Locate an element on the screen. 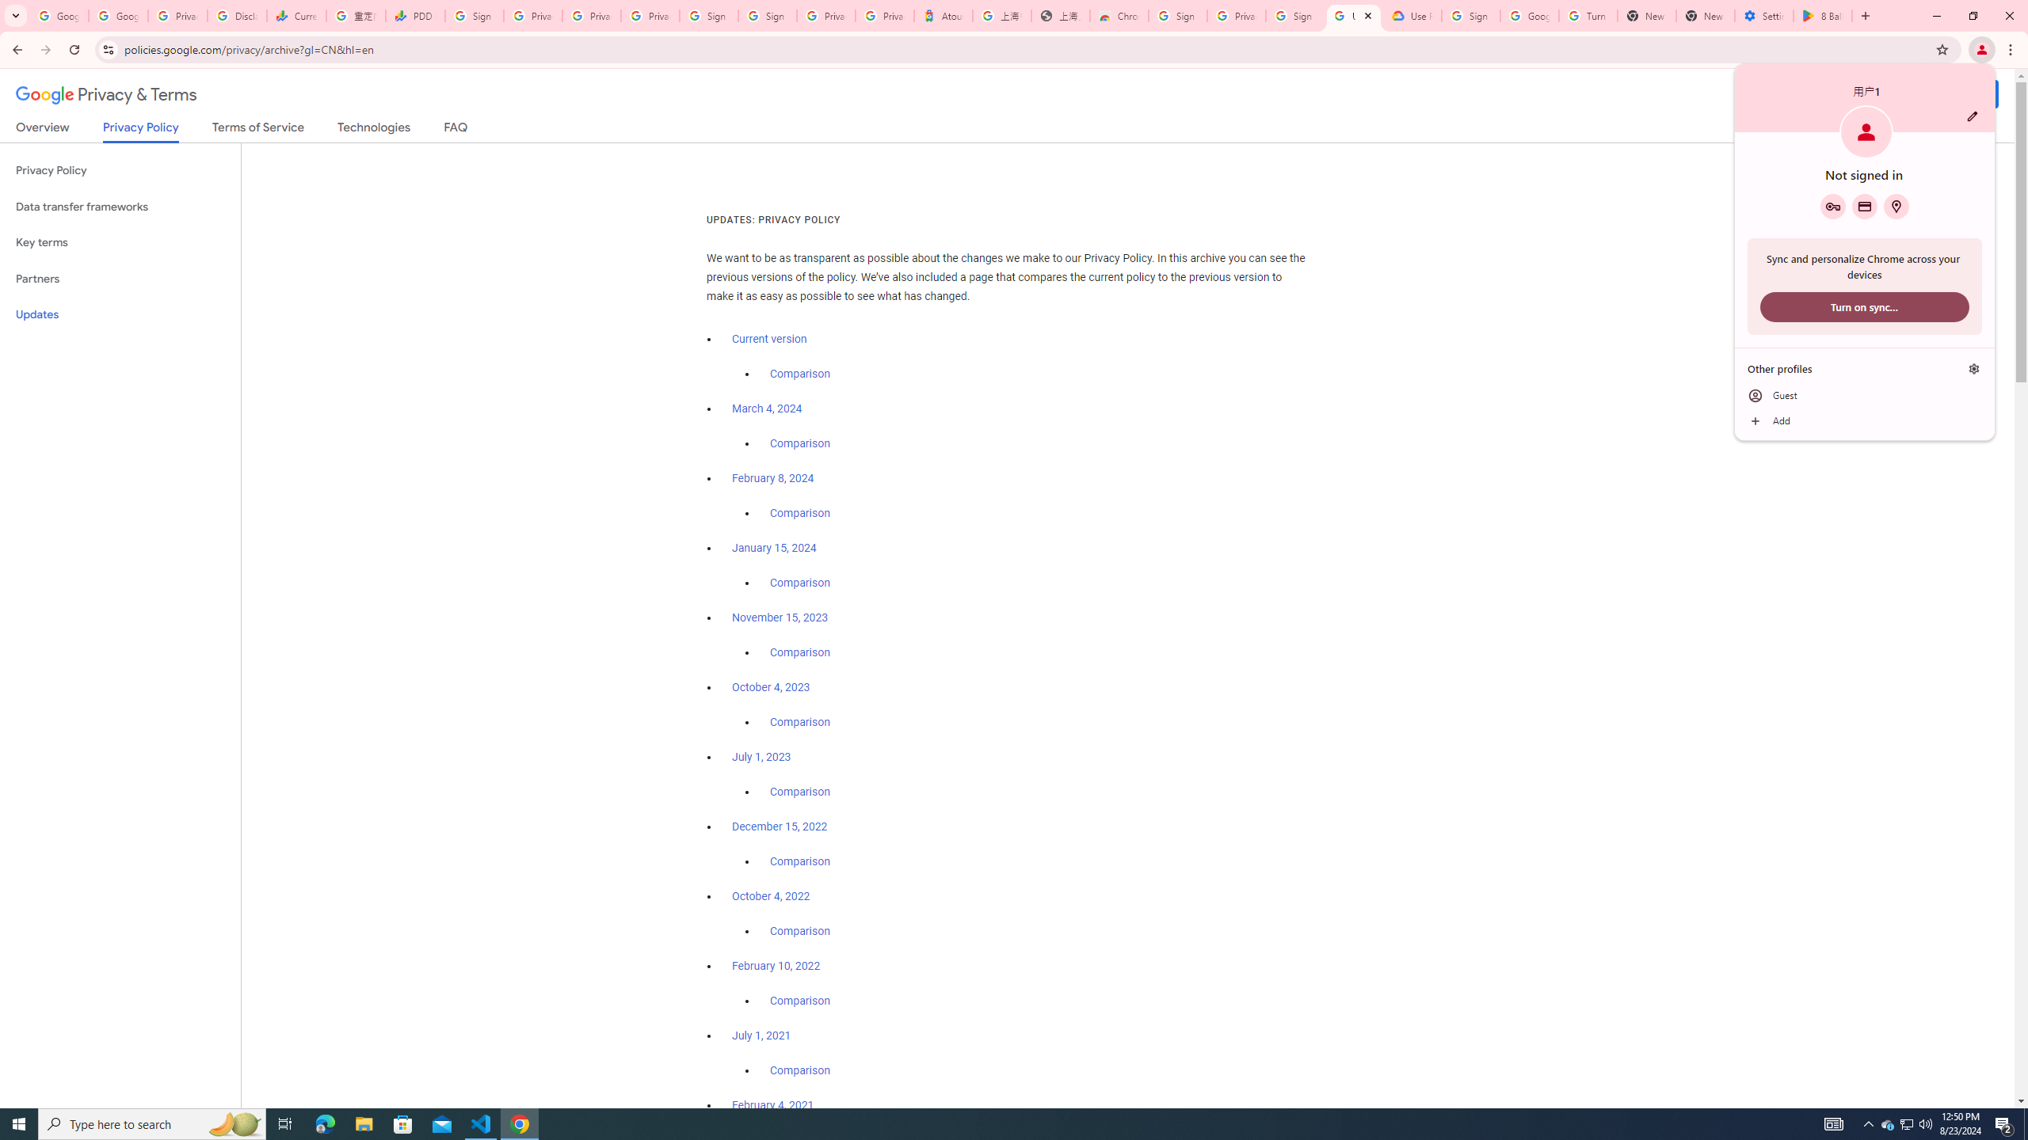 This screenshot has width=2028, height=1140. February 8, 2024 is located at coordinates (773, 478).